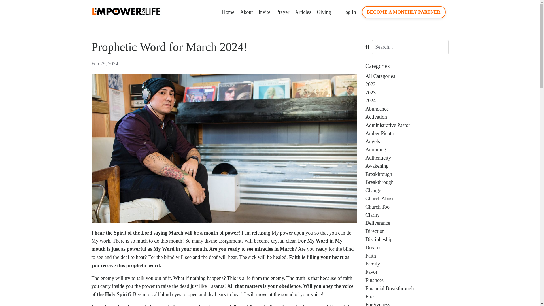  Describe the element at coordinates (407, 256) in the screenshot. I see `Faith` at that location.